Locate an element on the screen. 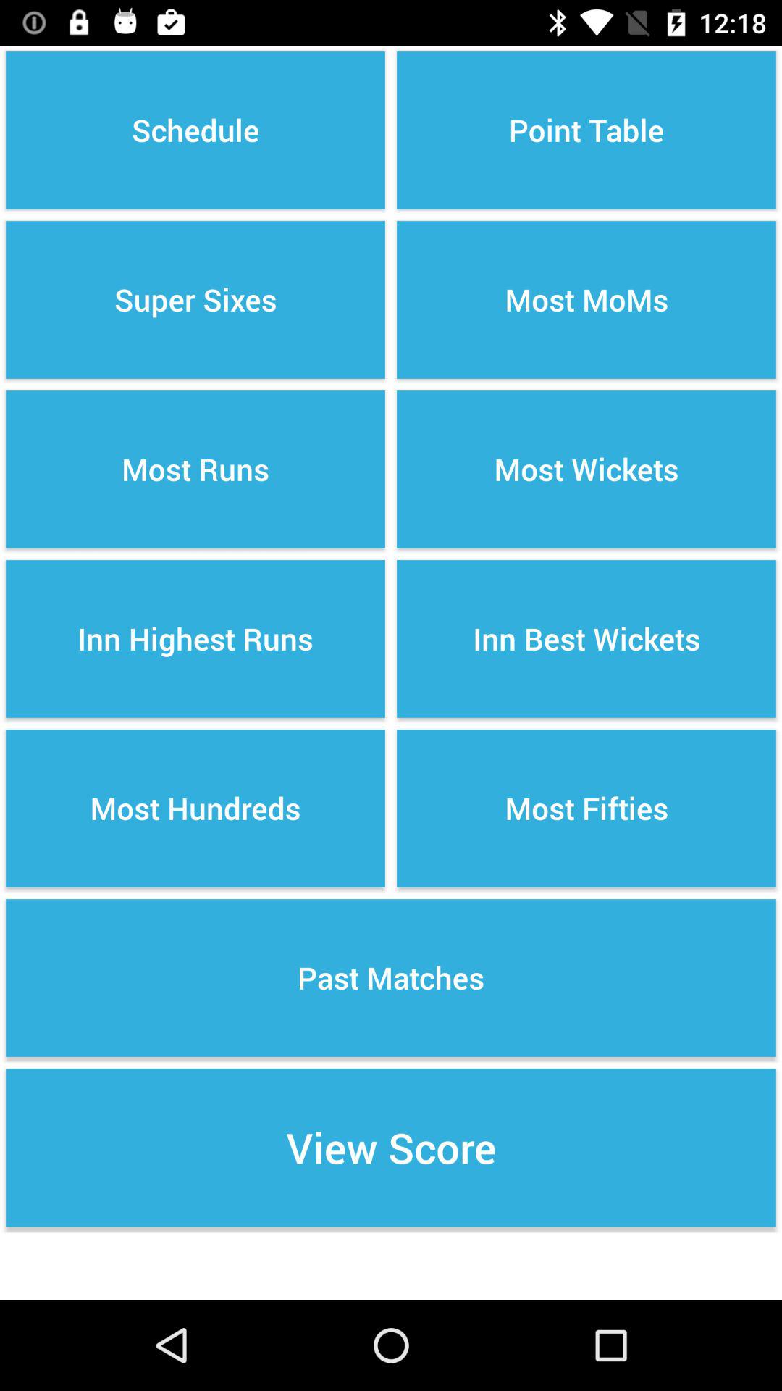 This screenshot has height=1391, width=782. press the item below point table is located at coordinates (586, 300).